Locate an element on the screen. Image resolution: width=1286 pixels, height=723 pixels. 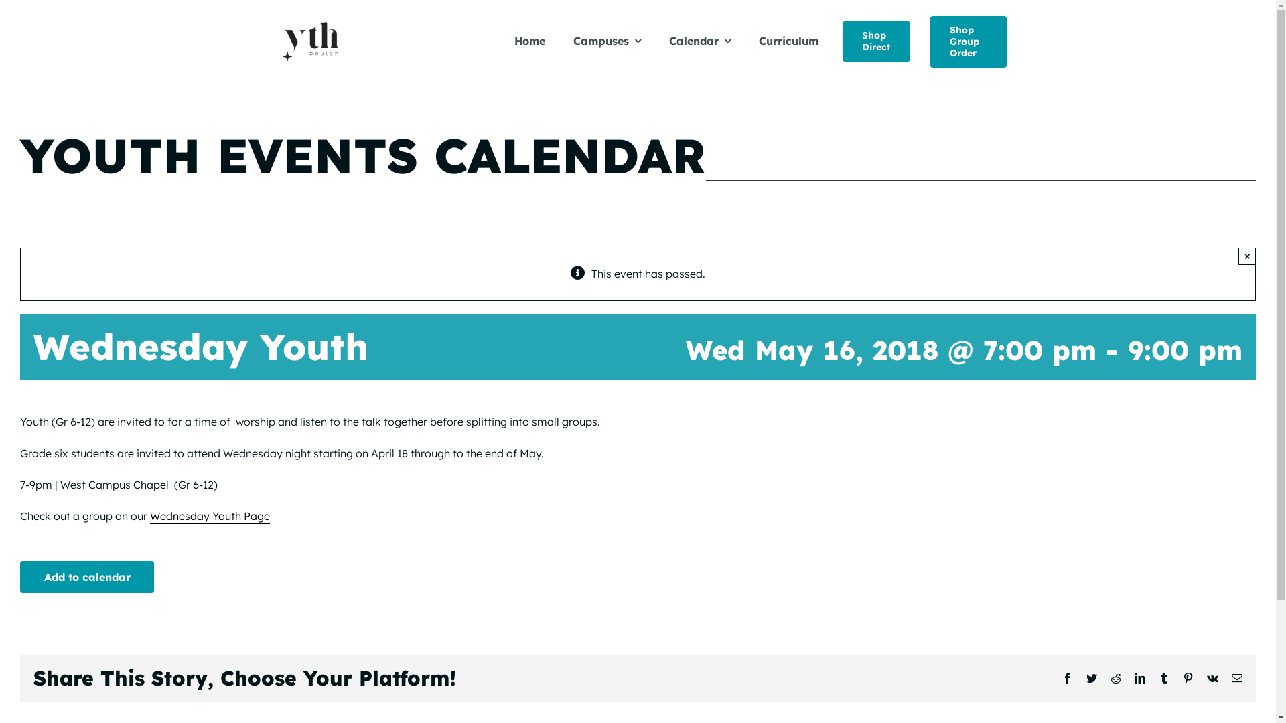
Add to calendar is located at coordinates (87, 577).